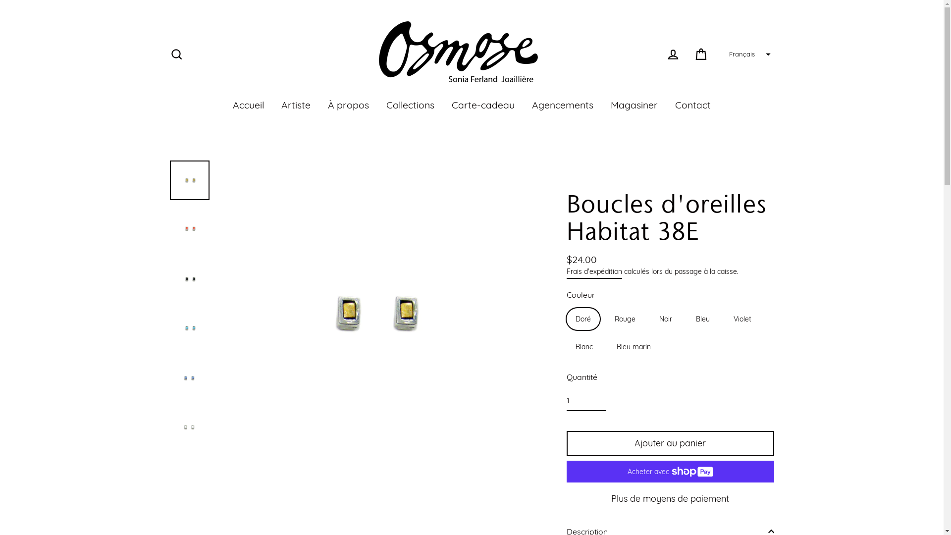 The image size is (951, 535). Describe the element at coordinates (634, 105) in the screenshot. I see `Magasiner` at that location.